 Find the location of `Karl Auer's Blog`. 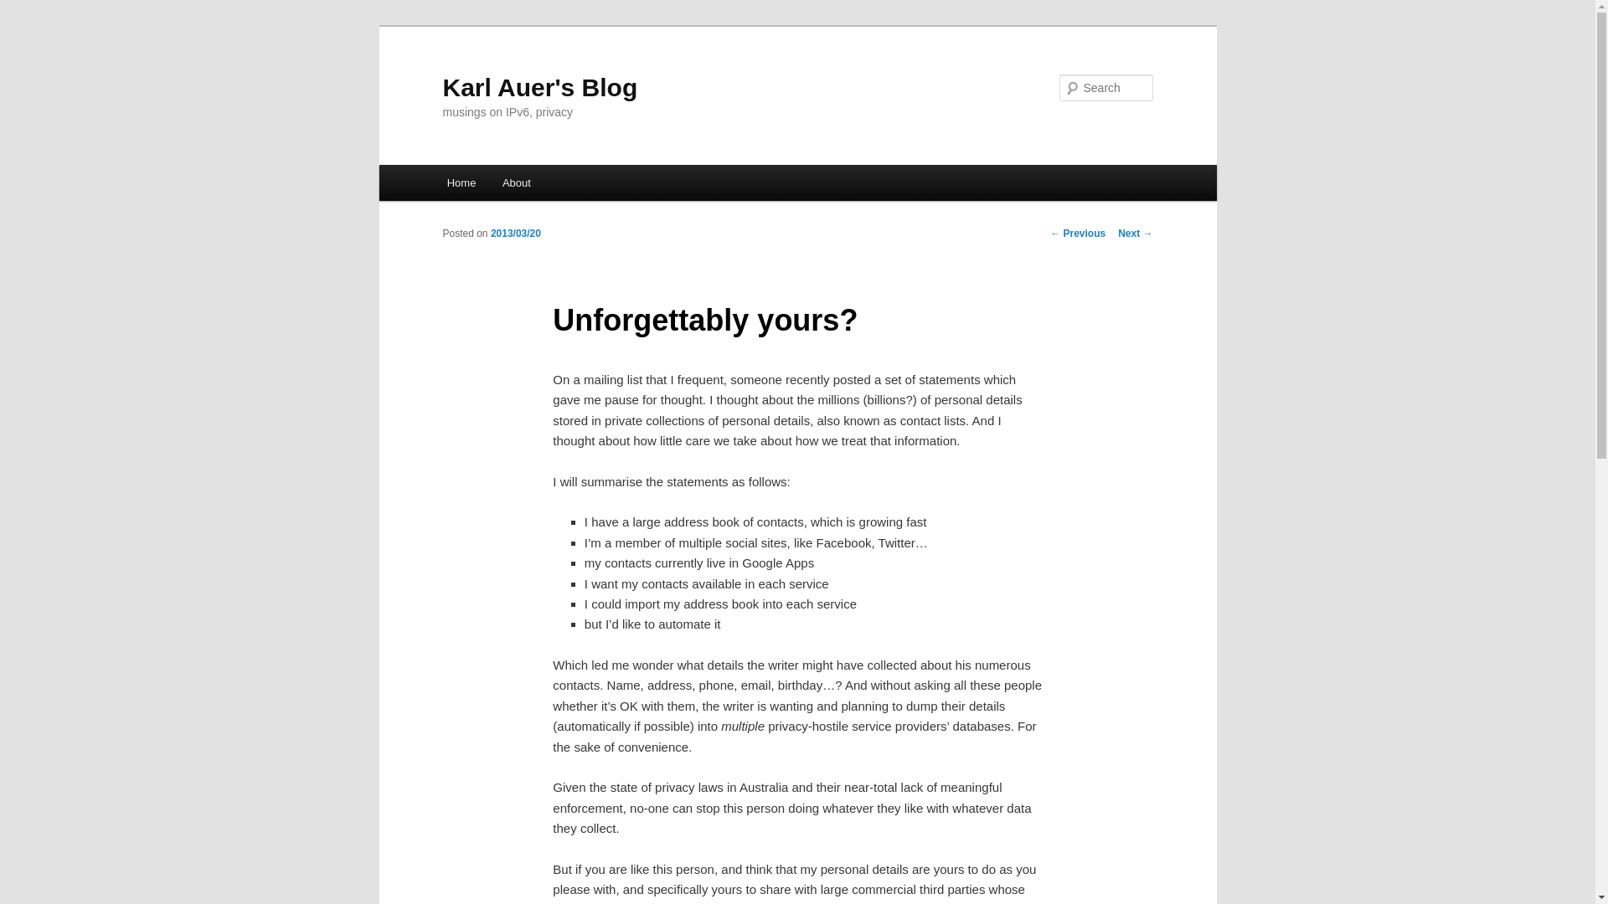

Karl Auer's Blog is located at coordinates (539, 87).